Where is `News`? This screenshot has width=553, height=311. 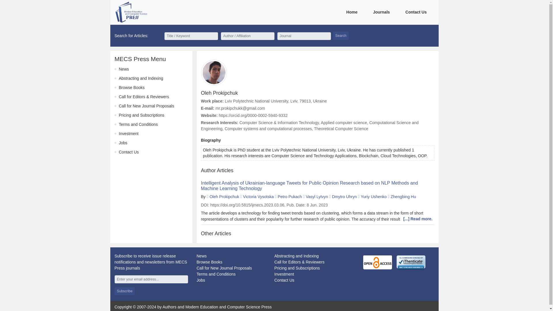
News is located at coordinates (124, 69).